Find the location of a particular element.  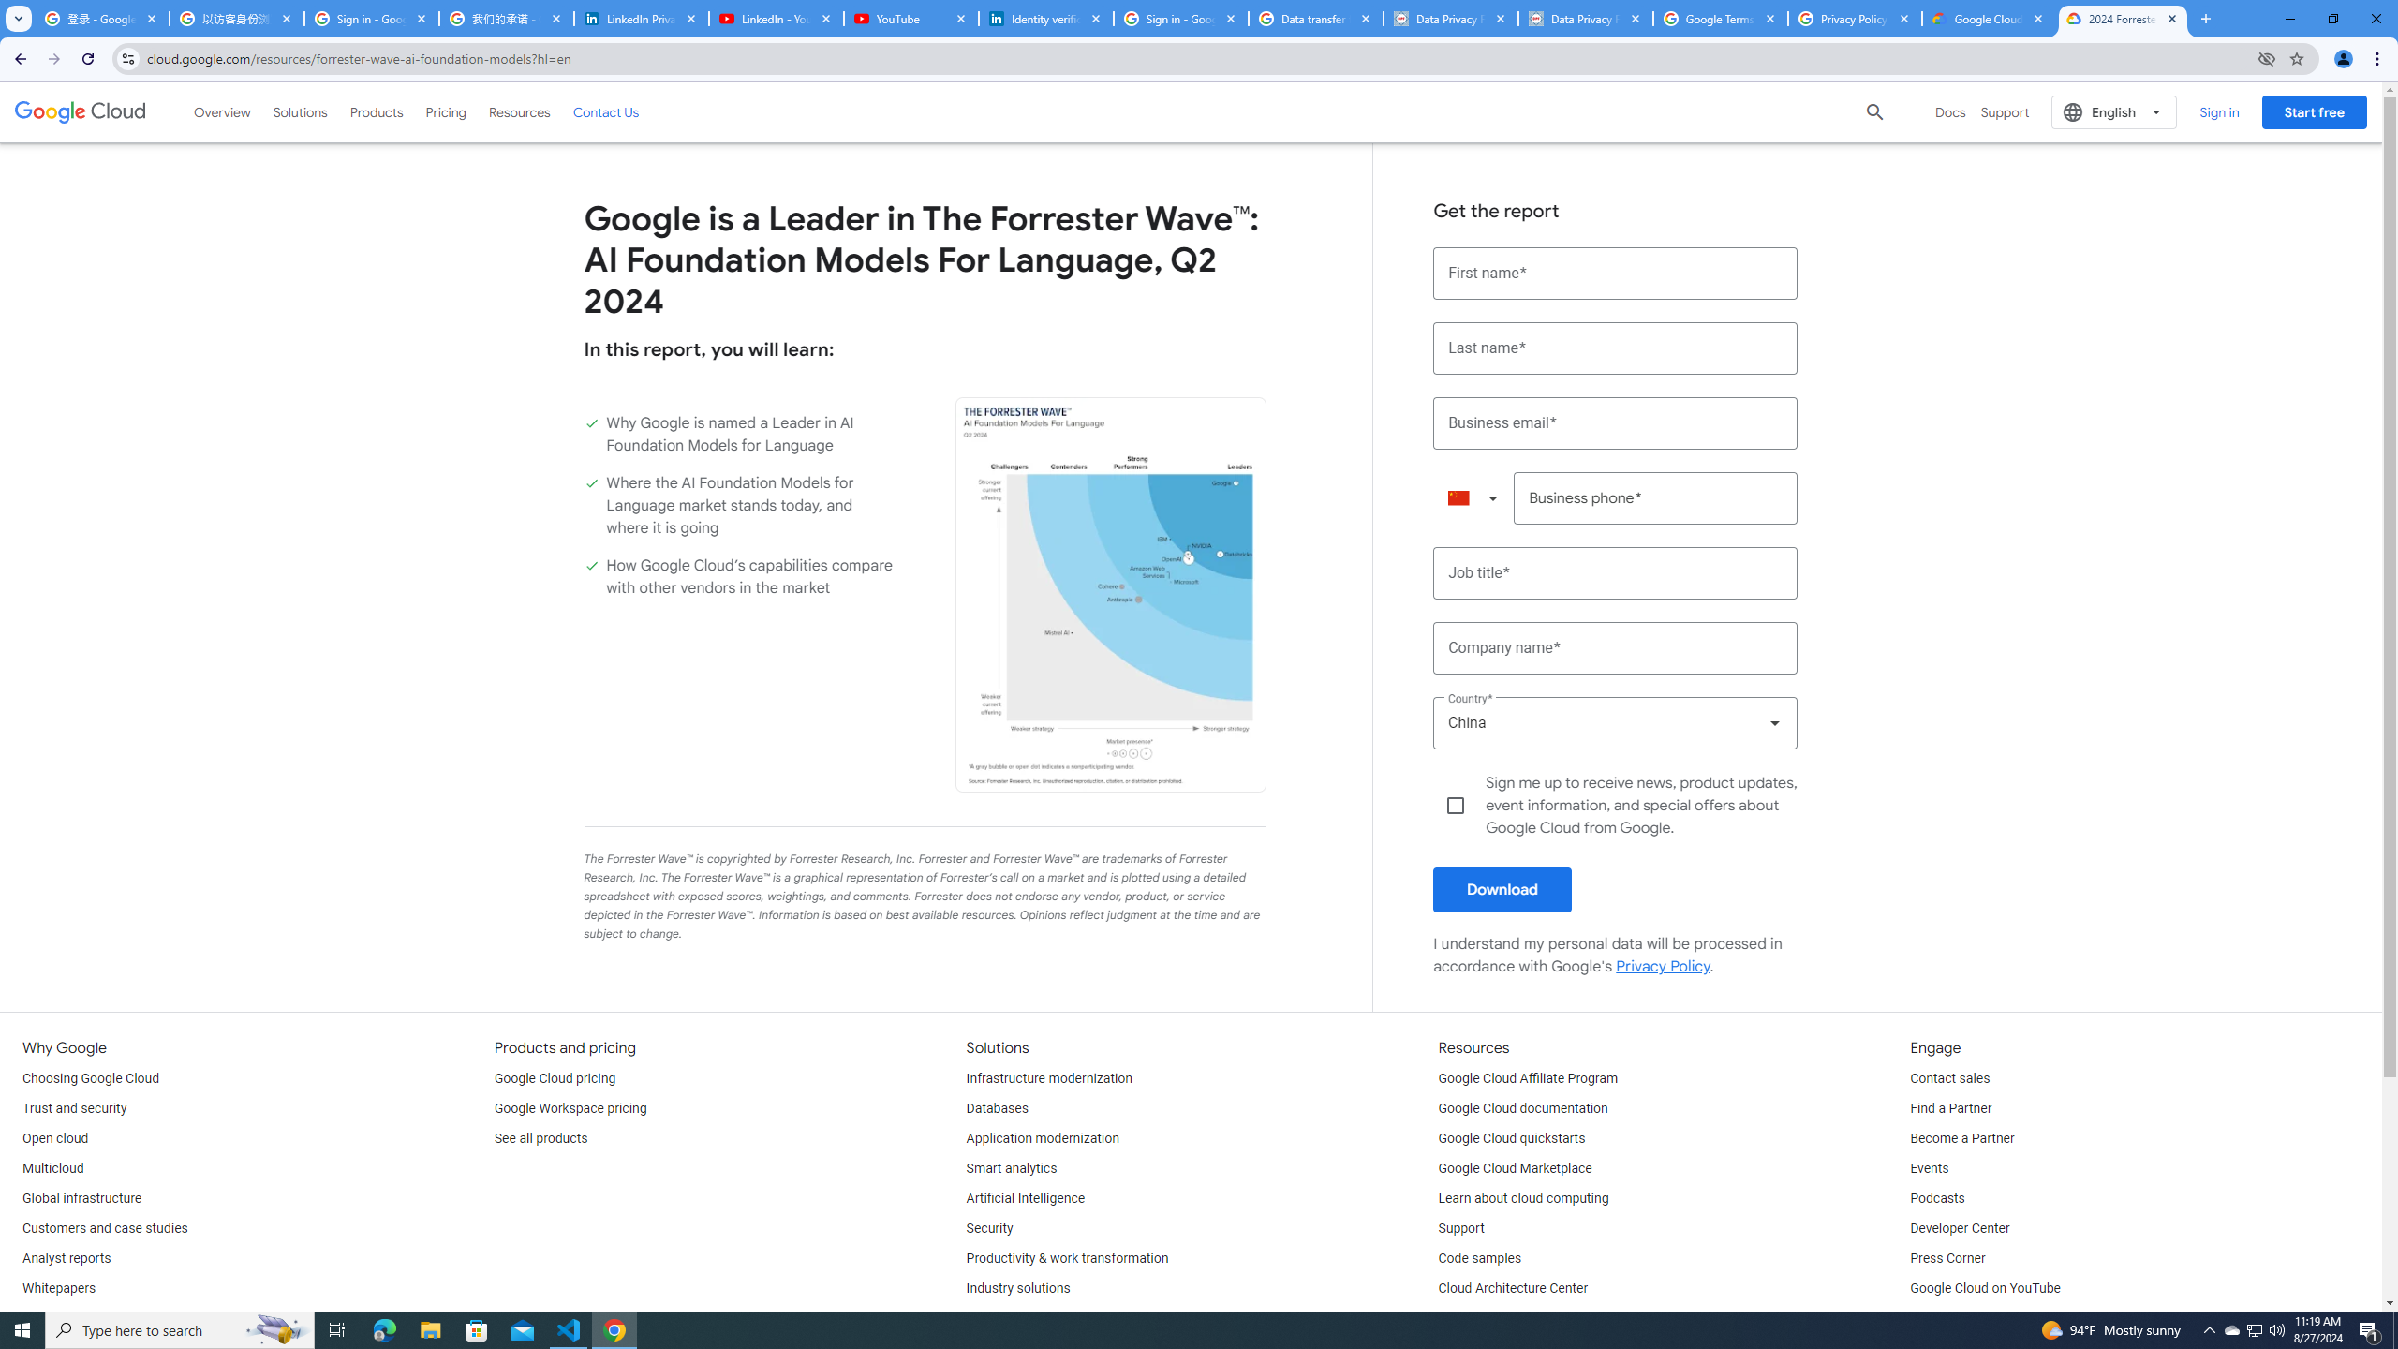

Data Privacy Framework is located at coordinates (1450, 19).